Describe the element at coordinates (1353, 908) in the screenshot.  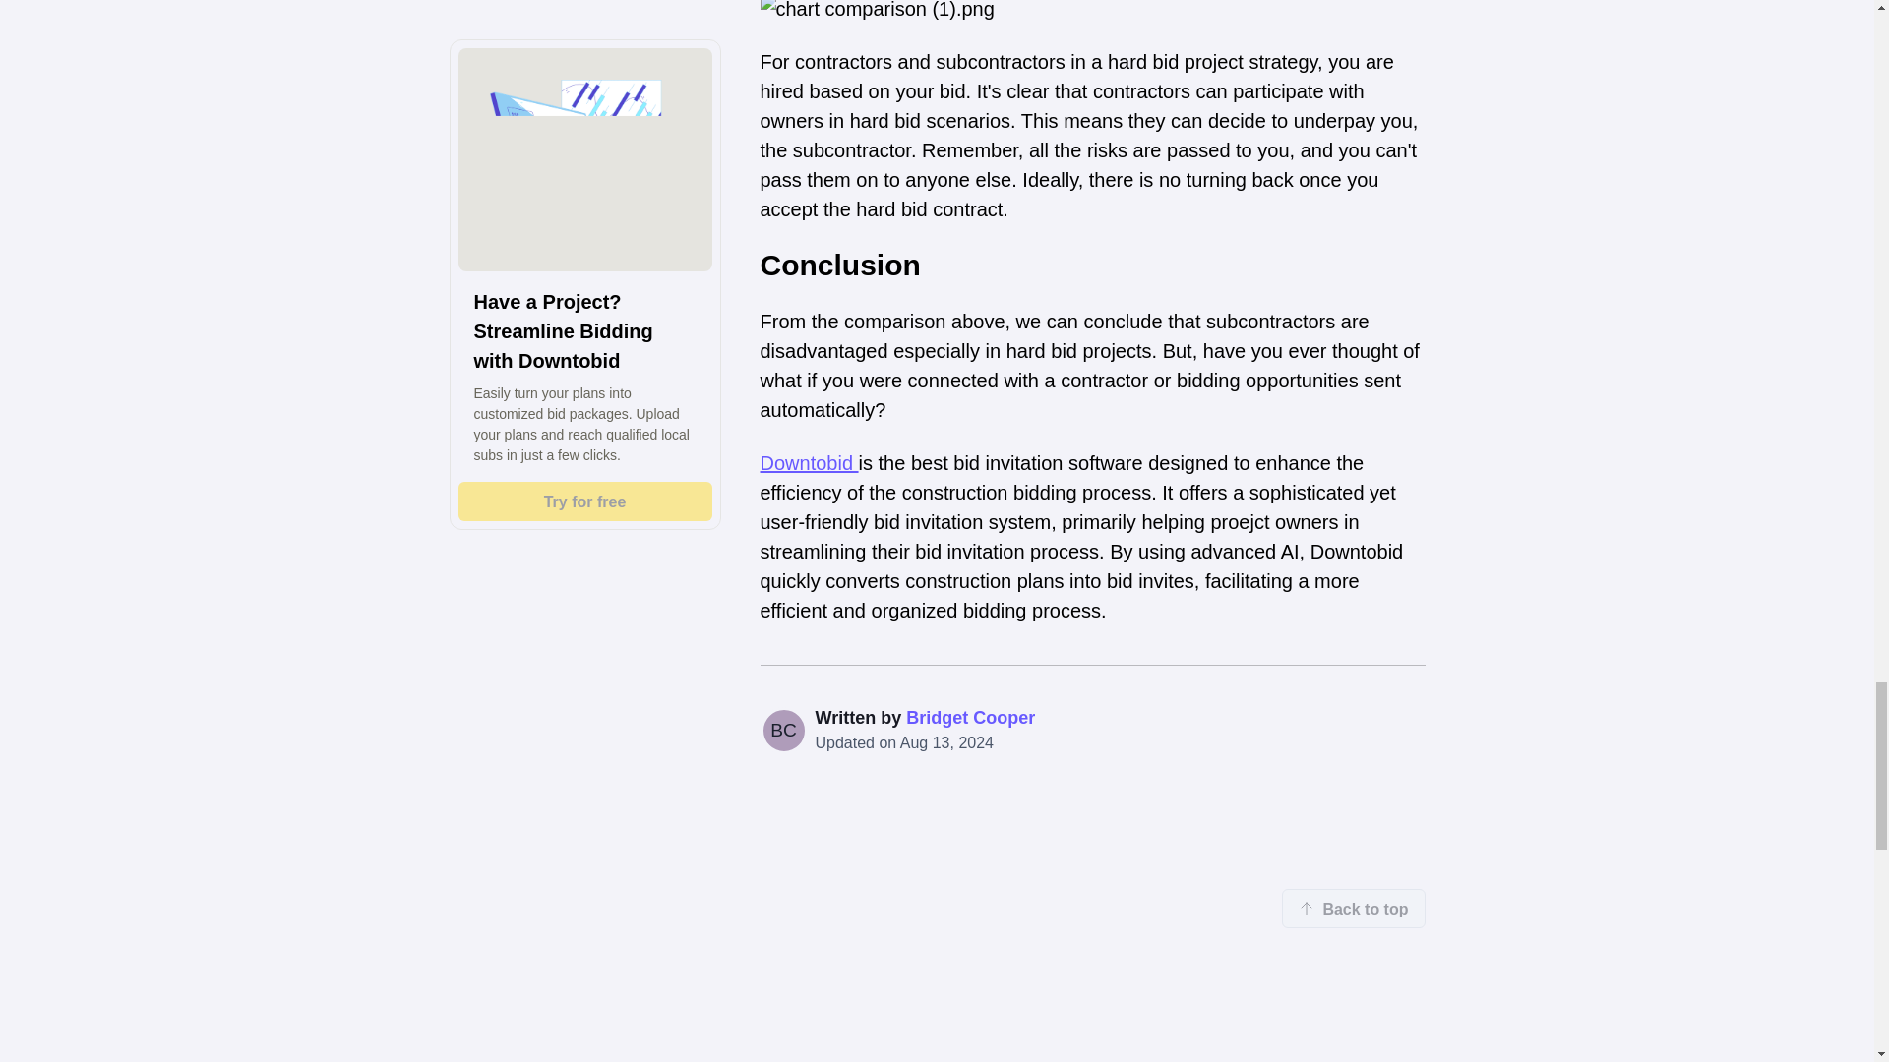
I see `Back to top` at that location.